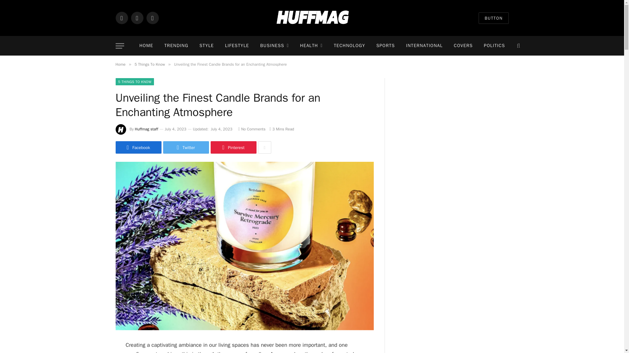 Image resolution: width=629 pixels, height=353 pixels. I want to click on 5 THINGS TO KNOW, so click(134, 82).